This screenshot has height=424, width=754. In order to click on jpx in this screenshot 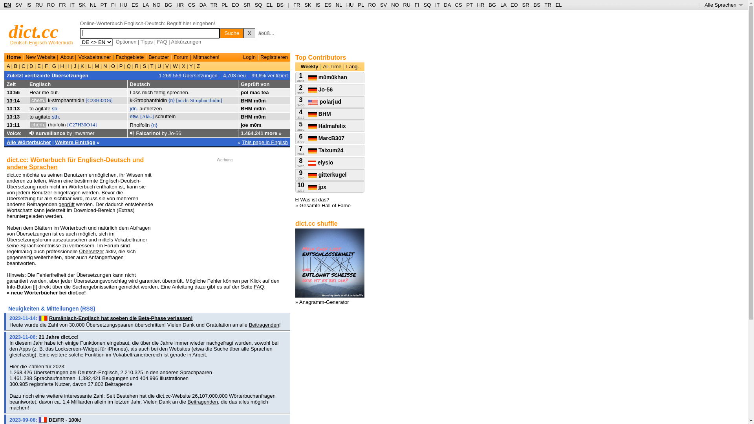, I will do `click(317, 187)`.